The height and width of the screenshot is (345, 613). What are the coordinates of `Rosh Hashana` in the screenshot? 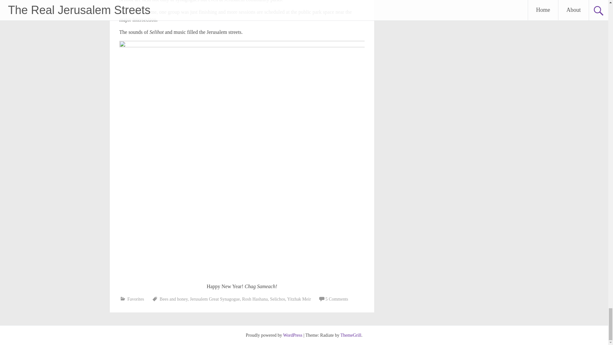 It's located at (255, 299).